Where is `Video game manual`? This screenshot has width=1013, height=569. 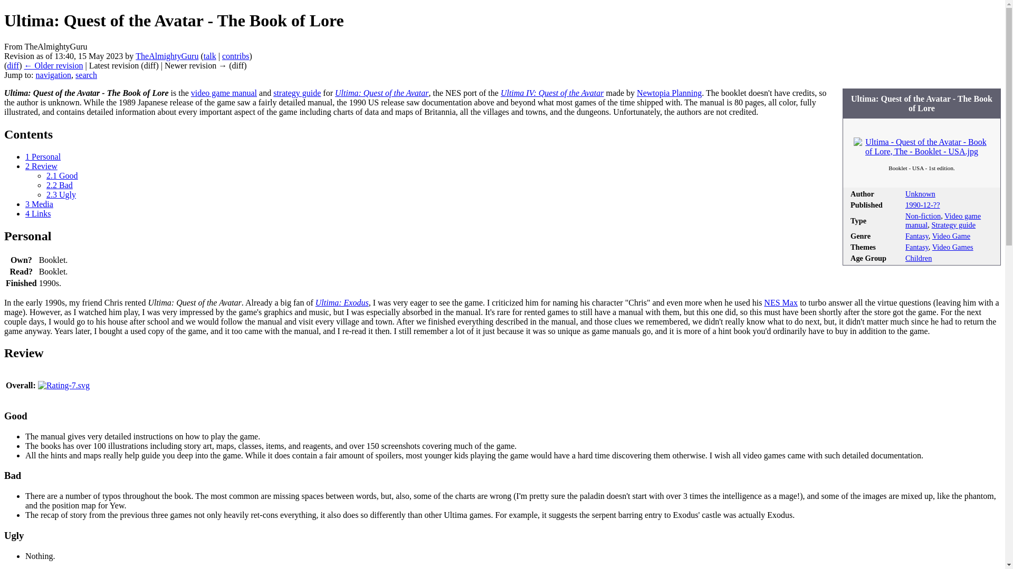 Video game manual is located at coordinates (943, 220).